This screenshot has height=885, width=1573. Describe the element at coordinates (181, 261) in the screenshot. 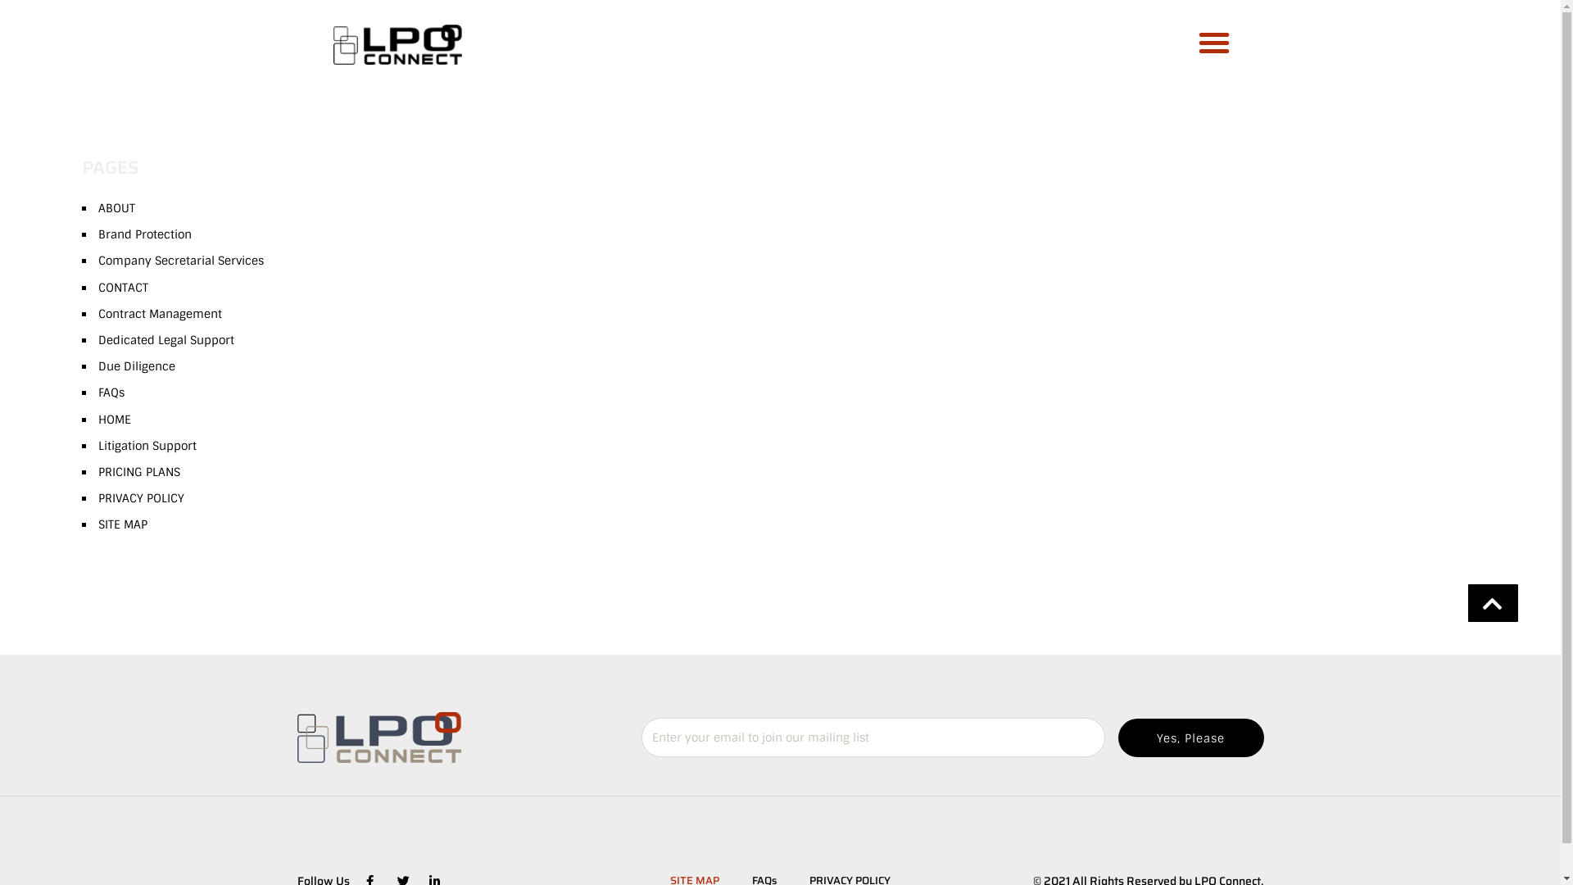

I see `Company Secretarial Services` at that location.